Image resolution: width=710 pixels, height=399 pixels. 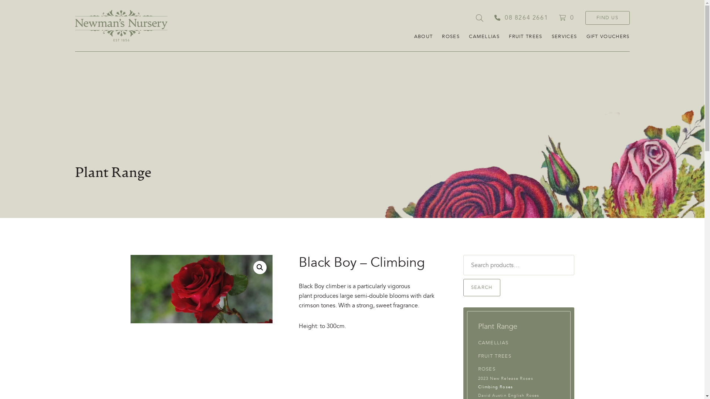 I want to click on GIFT VOUCHERS, so click(x=608, y=37).